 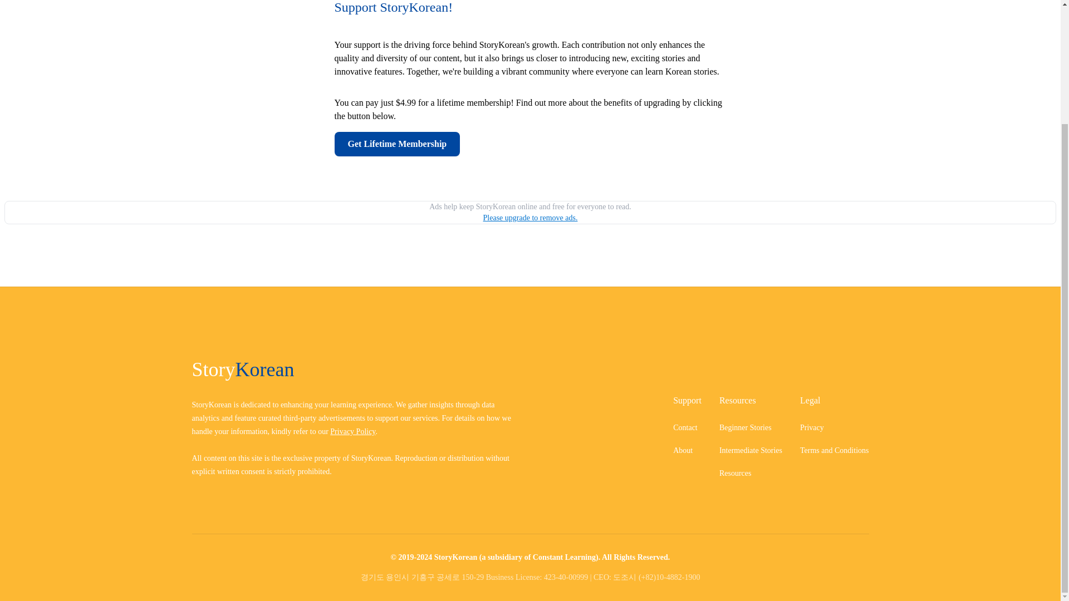 What do you see at coordinates (834, 450) in the screenshot?
I see `Terms and Conditions` at bounding box center [834, 450].